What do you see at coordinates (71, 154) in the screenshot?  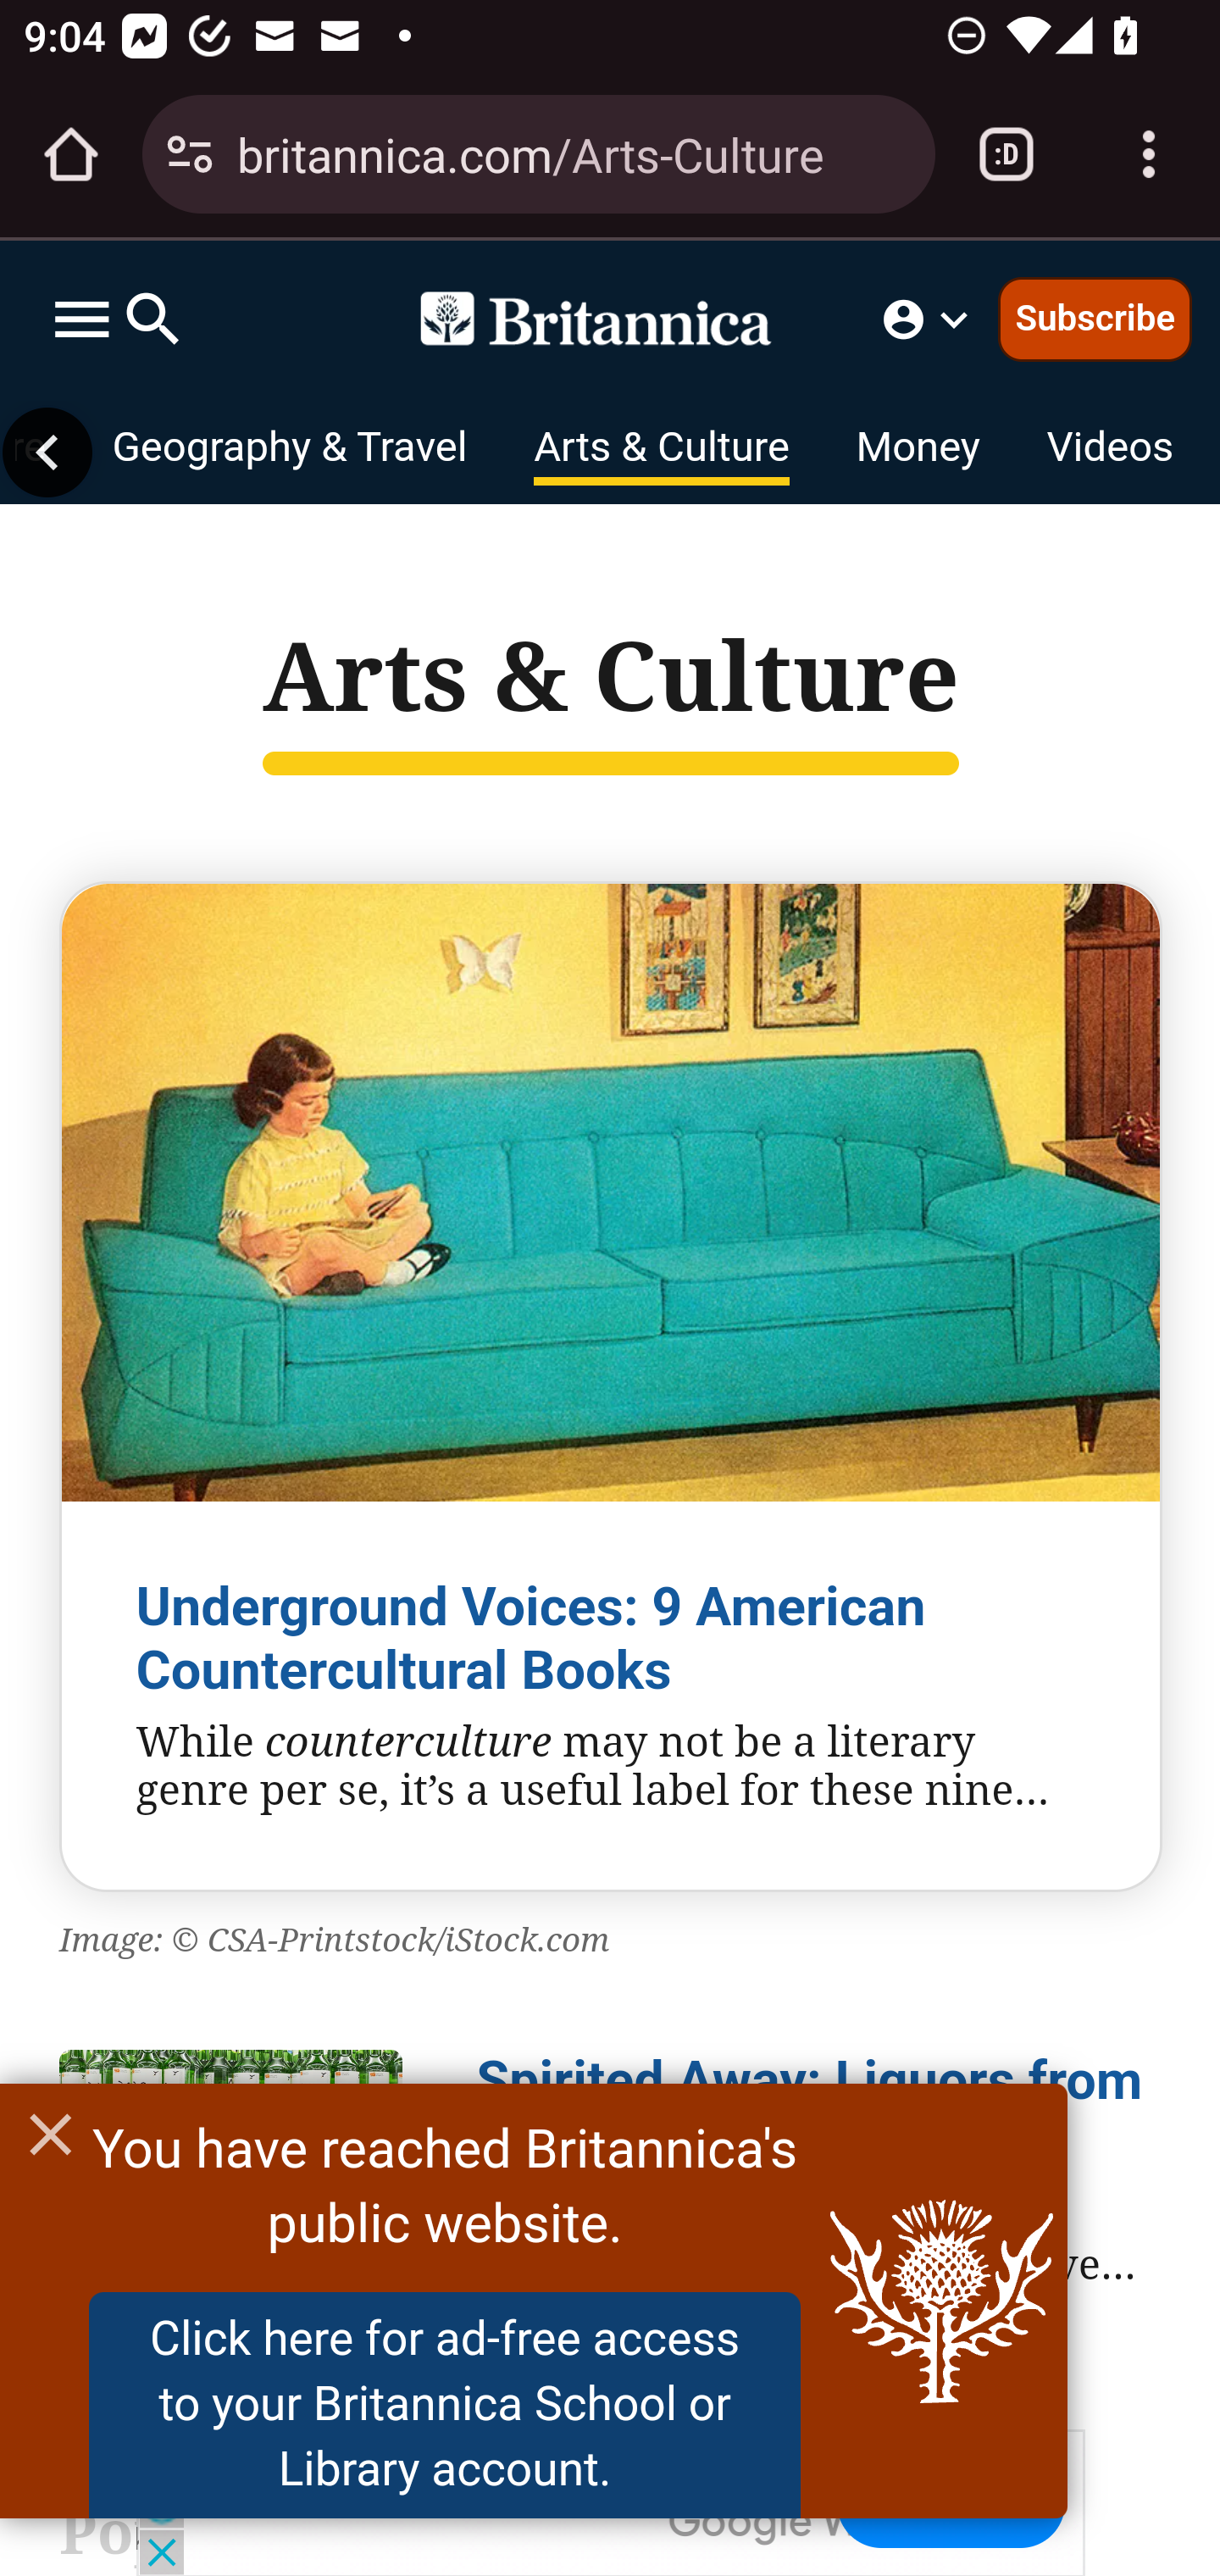 I see `Open the home page` at bounding box center [71, 154].